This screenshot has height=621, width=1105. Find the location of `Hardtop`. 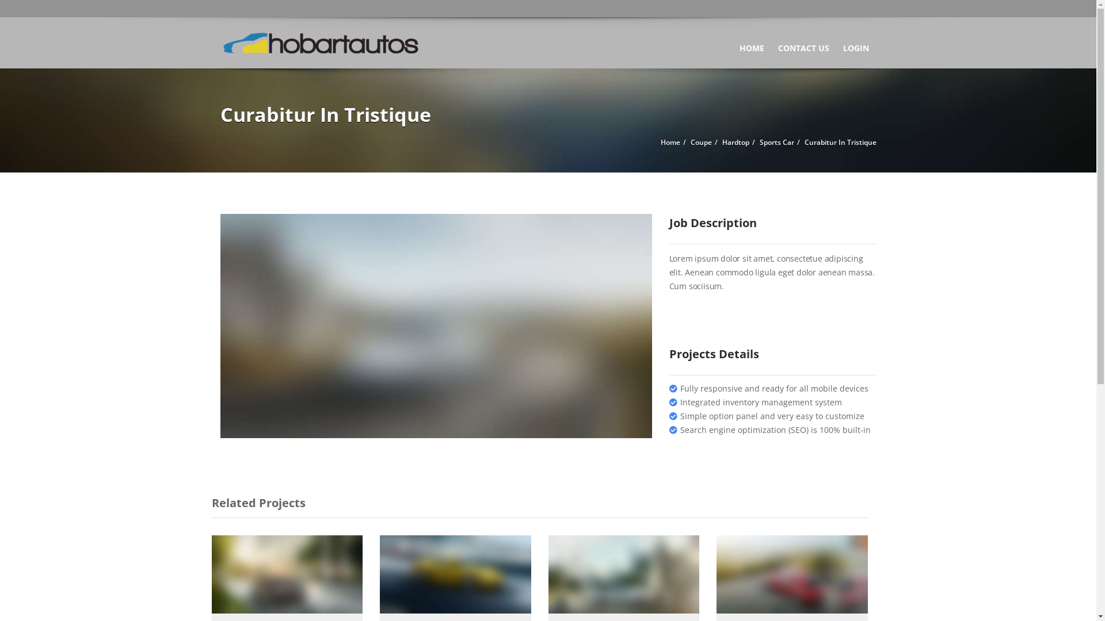

Hardtop is located at coordinates (736, 143).